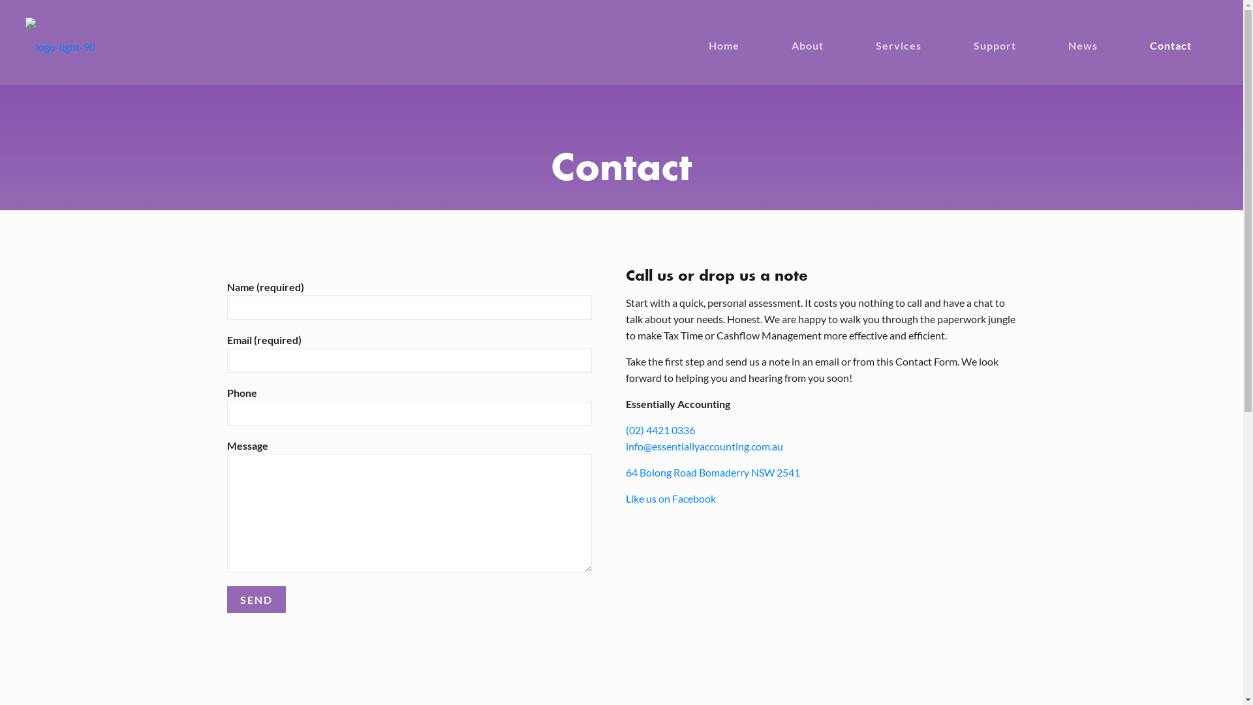 This screenshot has height=705, width=1253. Describe the element at coordinates (705, 446) in the screenshot. I see `info@essentiallyaccounting.com.au` at that location.